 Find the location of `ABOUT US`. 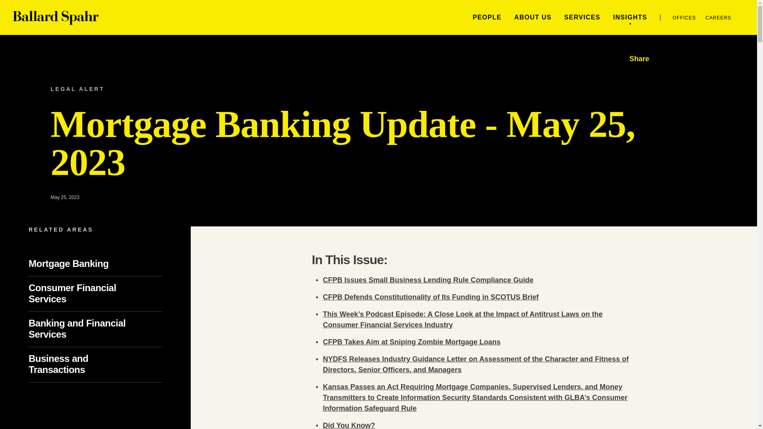

ABOUT US is located at coordinates (533, 17).